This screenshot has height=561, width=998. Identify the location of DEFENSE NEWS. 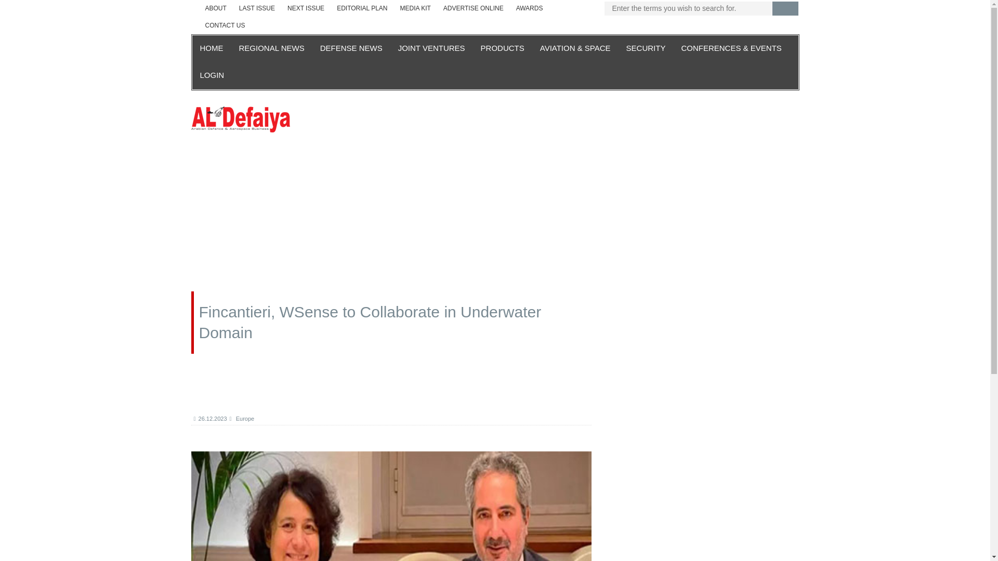
(351, 49).